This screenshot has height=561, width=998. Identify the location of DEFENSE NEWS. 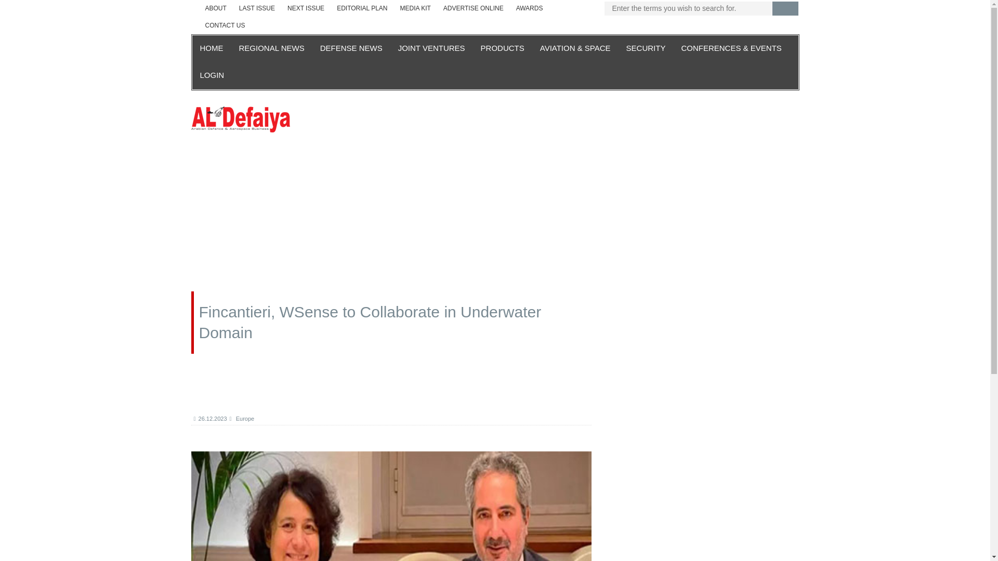
(351, 49).